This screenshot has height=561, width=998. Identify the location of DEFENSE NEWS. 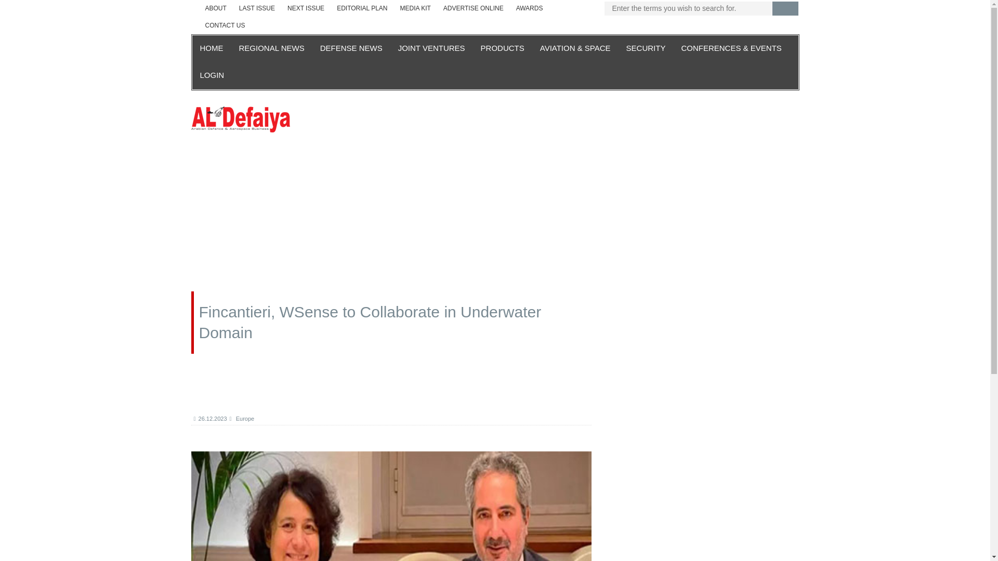
(351, 49).